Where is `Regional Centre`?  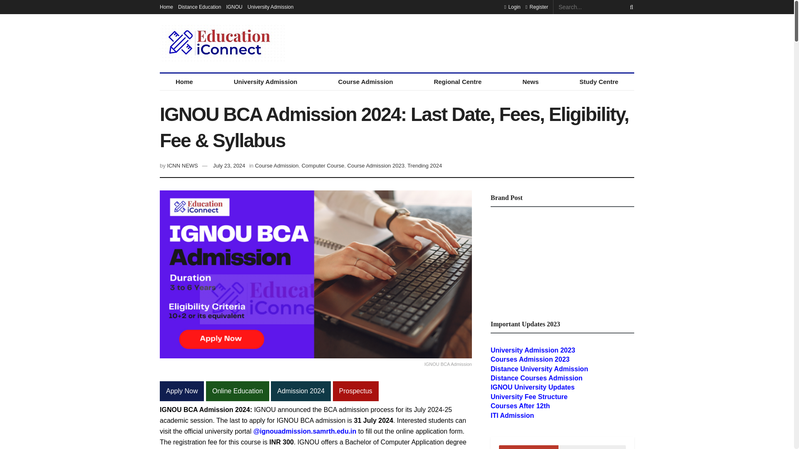
Regional Centre is located at coordinates (457, 82).